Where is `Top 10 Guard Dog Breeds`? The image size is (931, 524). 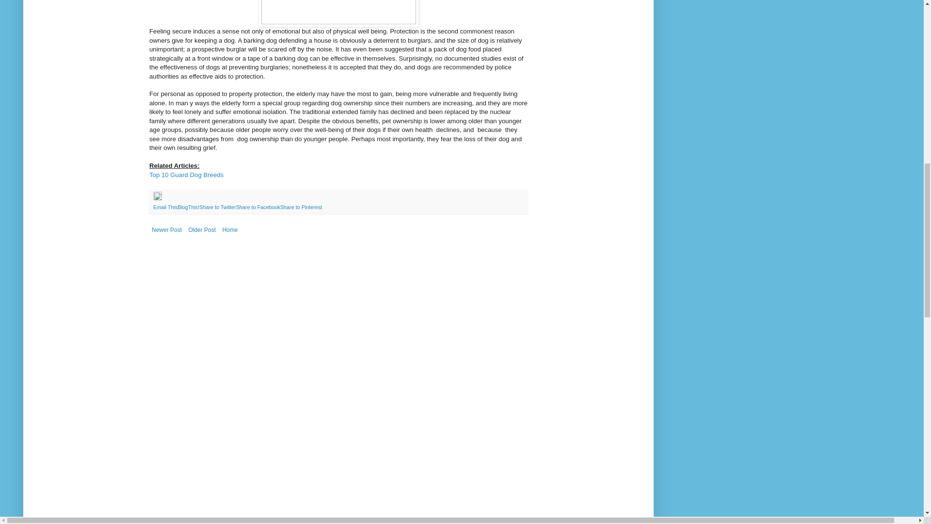 Top 10 Guard Dog Breeds is located at coordinates (186, 175).